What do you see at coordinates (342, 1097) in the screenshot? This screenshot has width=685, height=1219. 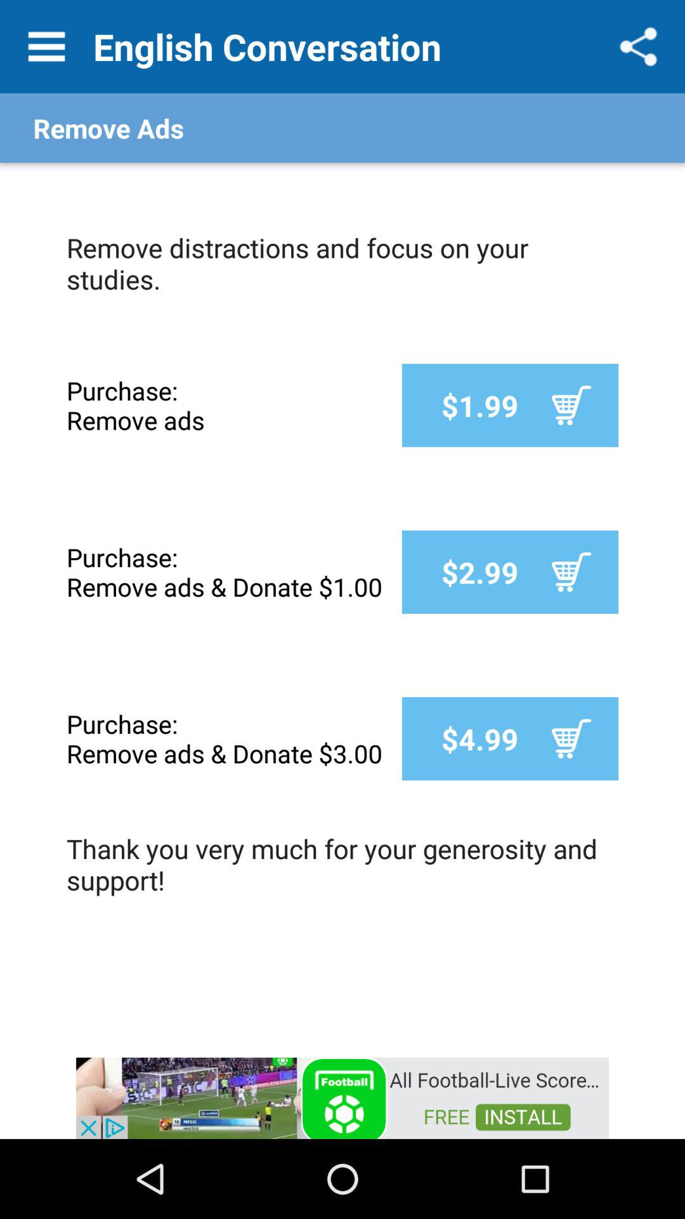 I see `details about advertisement` at bounding box center [342, 1097].